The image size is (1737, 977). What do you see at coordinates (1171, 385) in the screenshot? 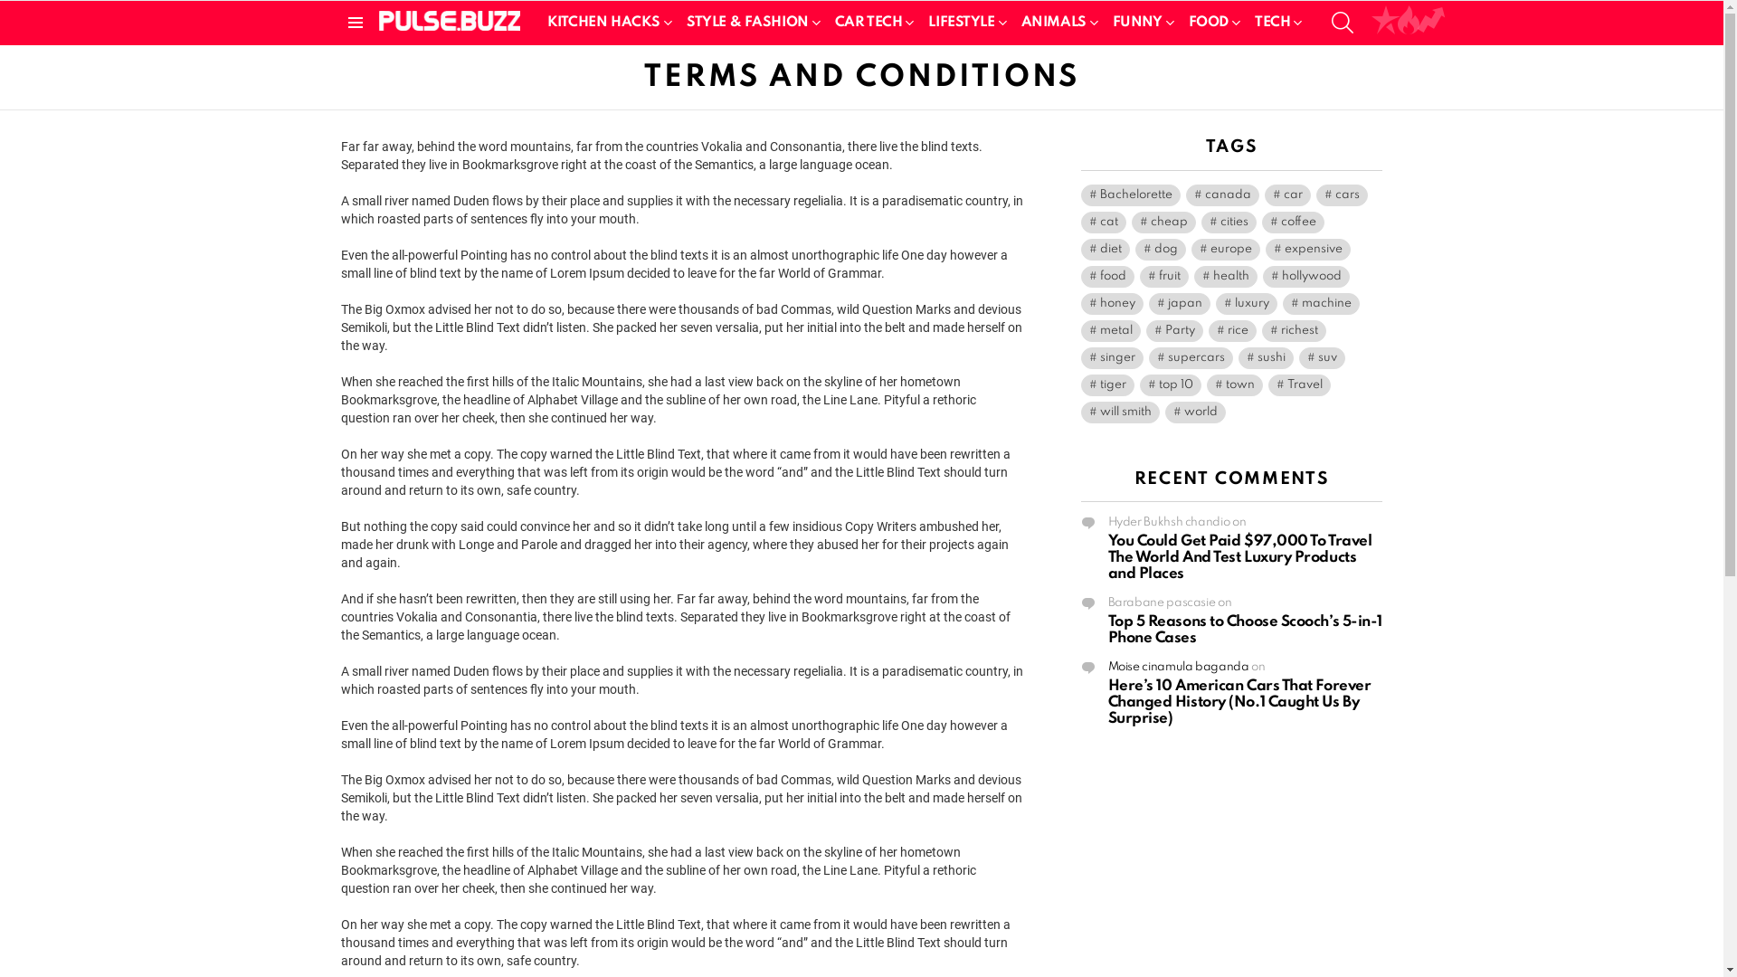
I see `top 10` at bounding box center [1171, 385].